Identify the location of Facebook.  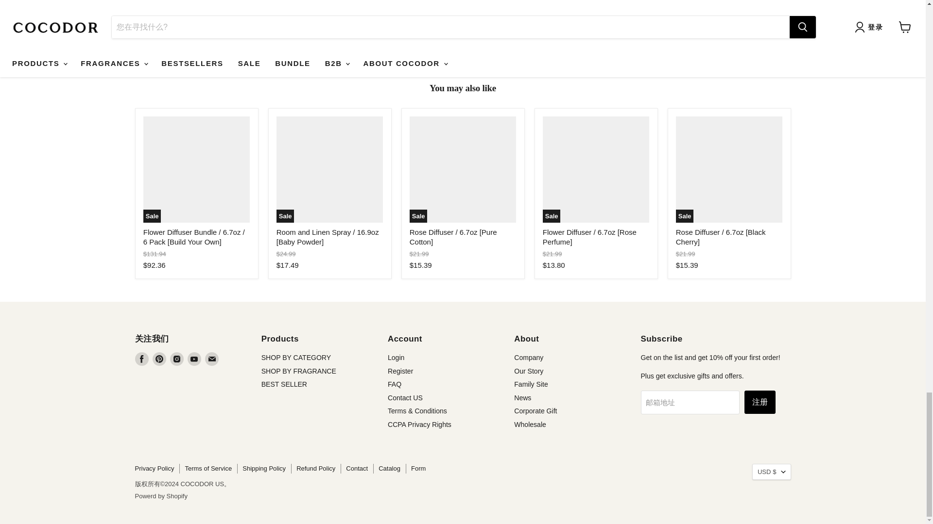
(142, 359).